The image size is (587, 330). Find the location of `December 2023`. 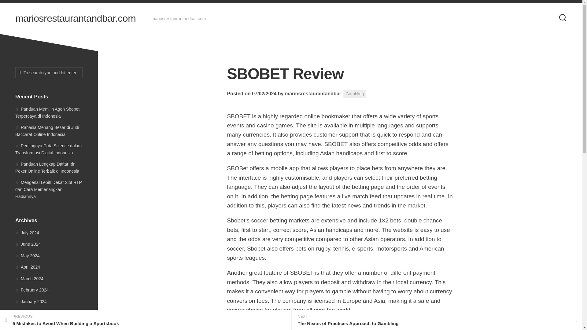

December 2023 is located at coordinates (33, 313).